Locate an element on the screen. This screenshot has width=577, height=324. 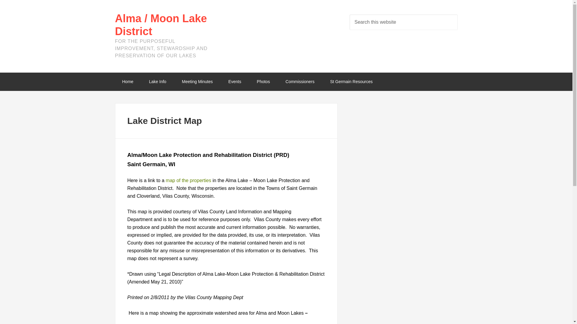
Upcoming Events is located at coordinates (235, 82).